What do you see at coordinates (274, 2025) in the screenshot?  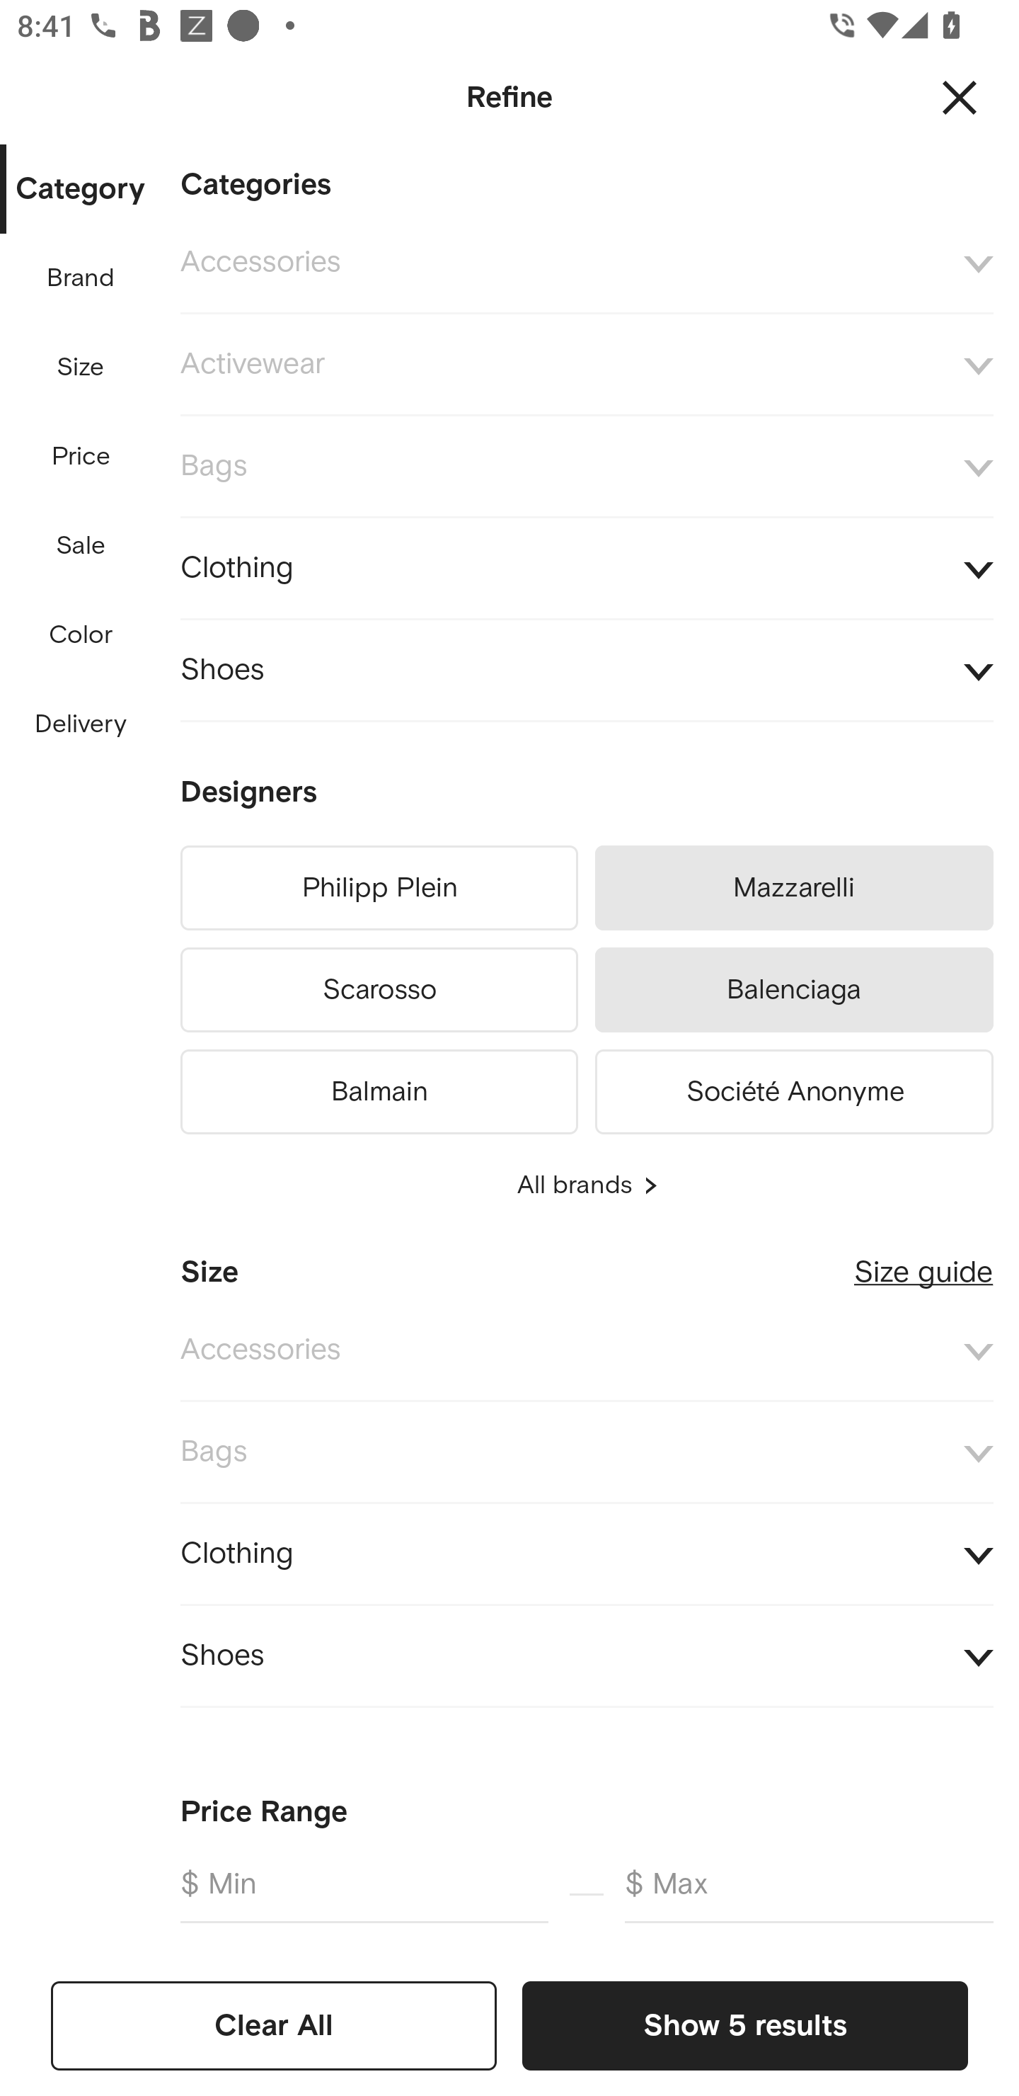 I see `Clear All` at bounding box center [274, 2025].